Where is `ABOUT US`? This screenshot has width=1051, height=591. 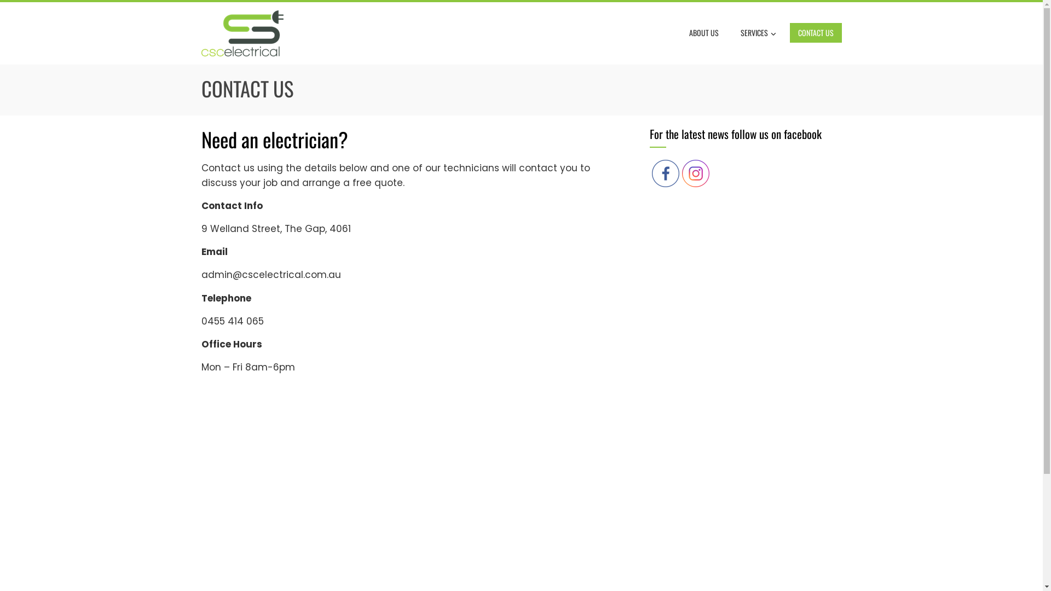
ABOUT US is located at coordinates (704, 33).